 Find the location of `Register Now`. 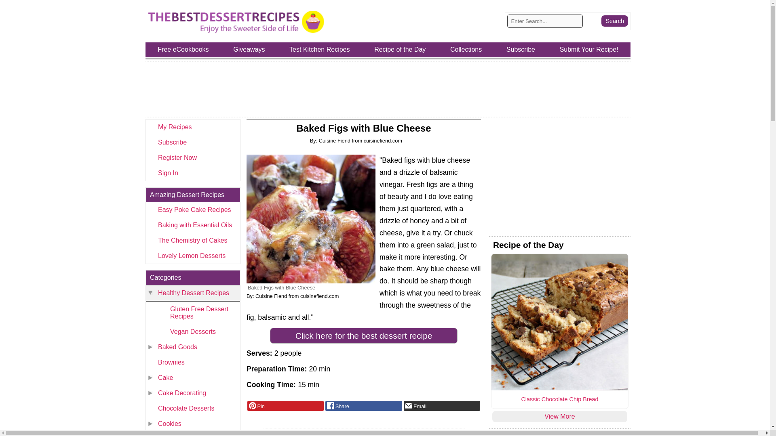

Register Now is located at coordinates (192, 157).